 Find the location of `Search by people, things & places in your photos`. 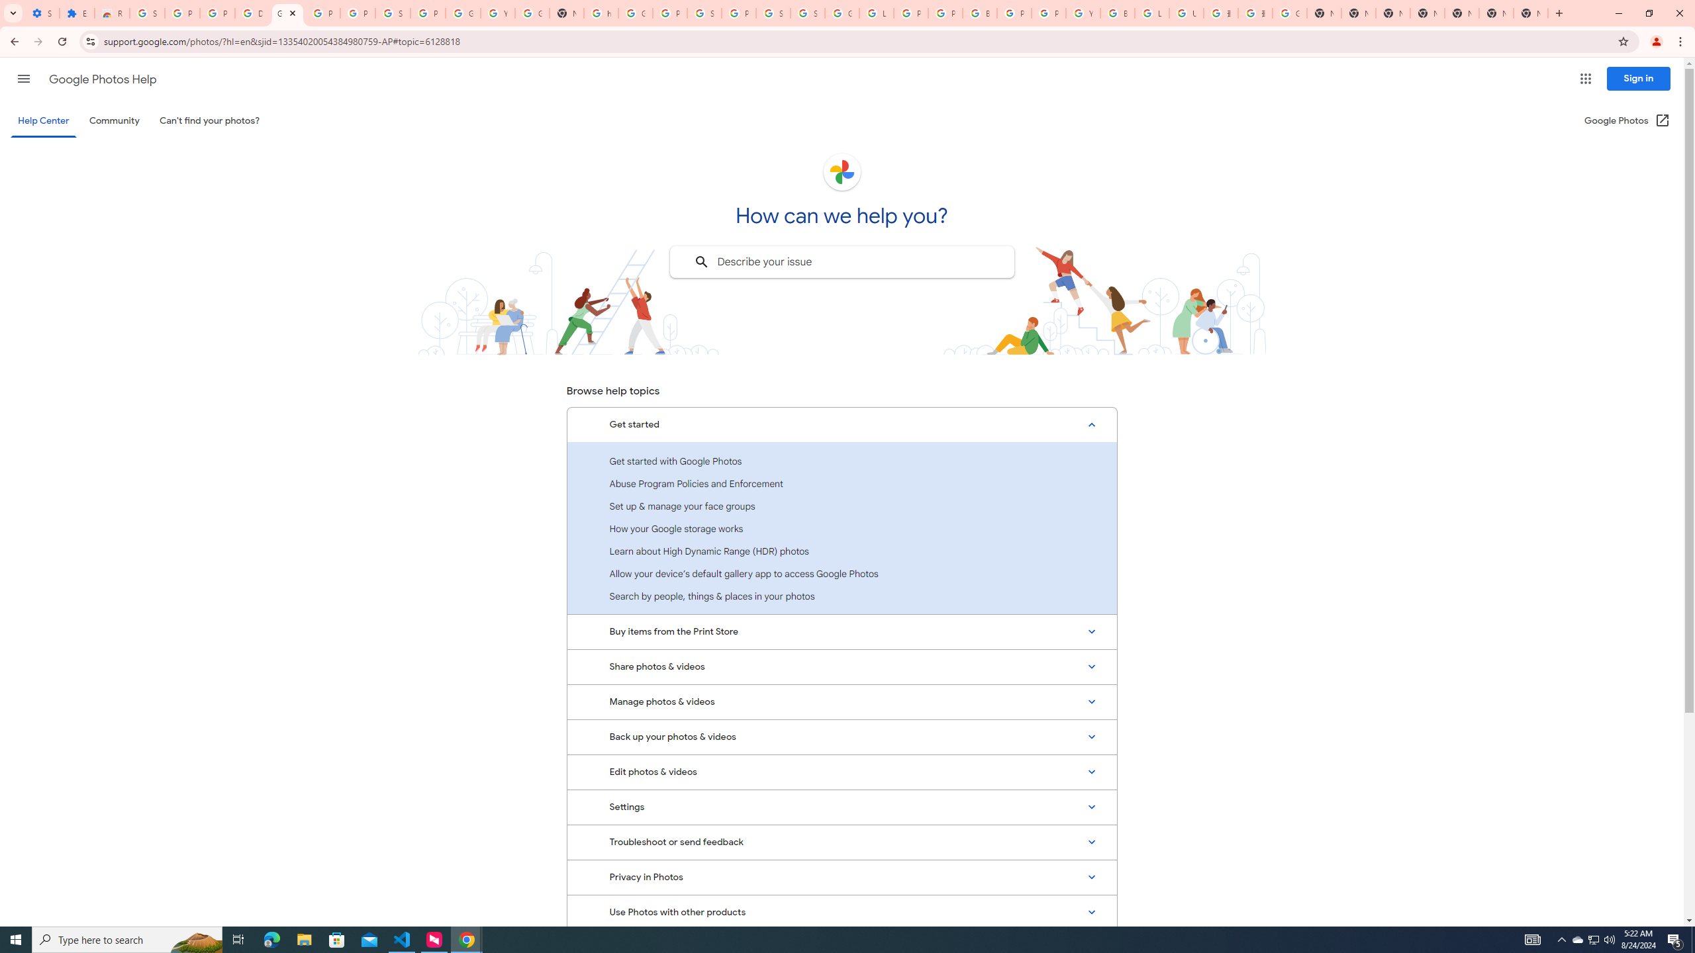

Search by people, things & places in your photos is located at coordinates (842, 596).